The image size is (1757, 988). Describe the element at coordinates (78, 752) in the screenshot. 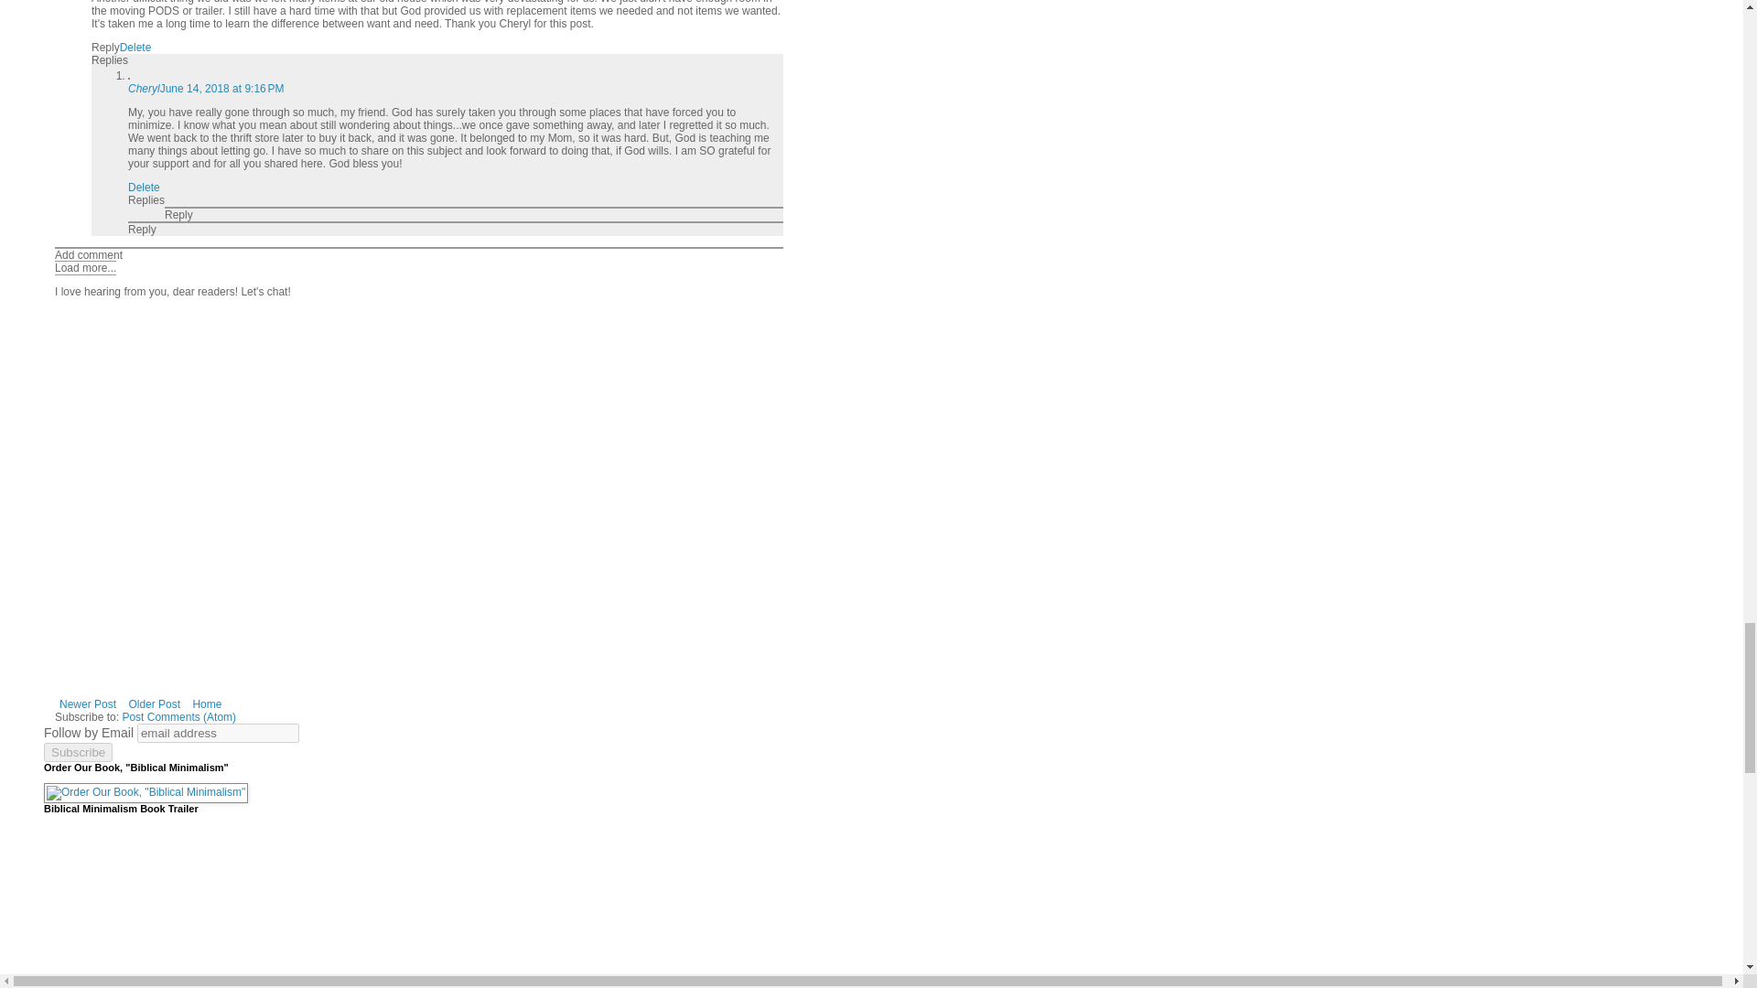

I see `Subscribe` at that location.